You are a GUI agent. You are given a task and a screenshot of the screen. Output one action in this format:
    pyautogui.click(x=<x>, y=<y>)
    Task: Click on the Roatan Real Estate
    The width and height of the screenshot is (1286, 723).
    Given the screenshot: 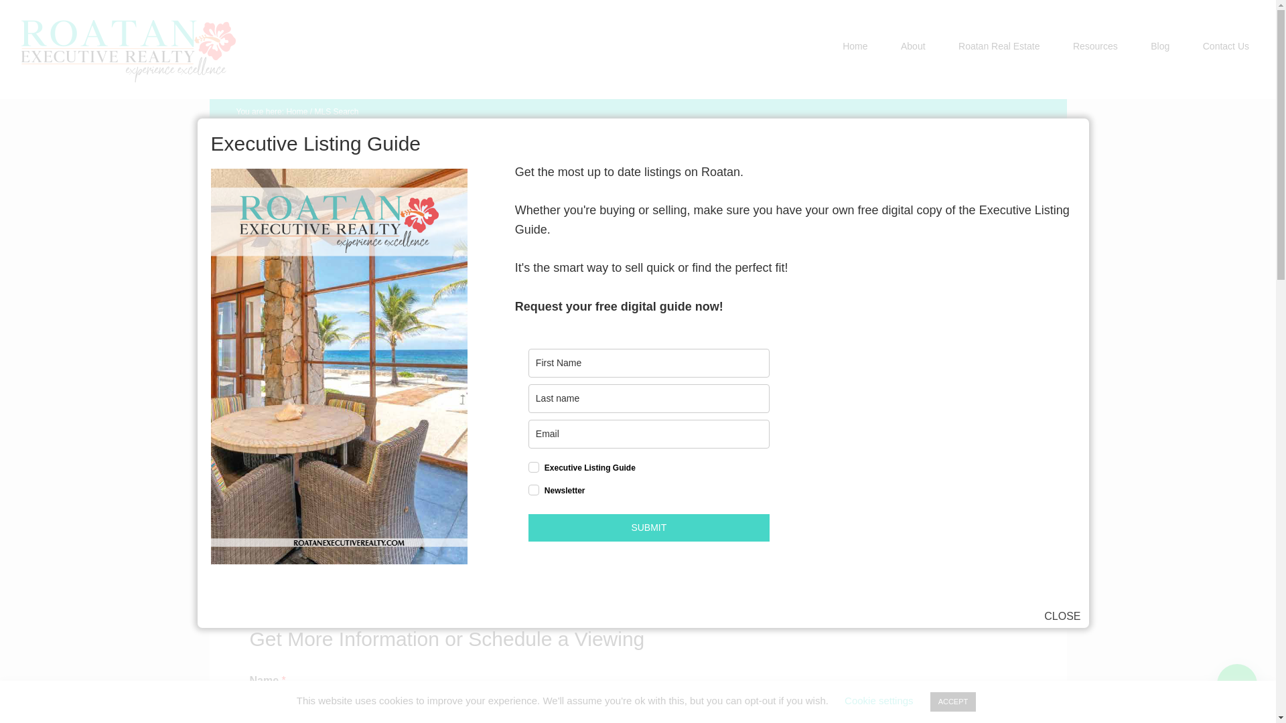 What is the action you would take?
    pyautogui.click(x=998, y=46)
    